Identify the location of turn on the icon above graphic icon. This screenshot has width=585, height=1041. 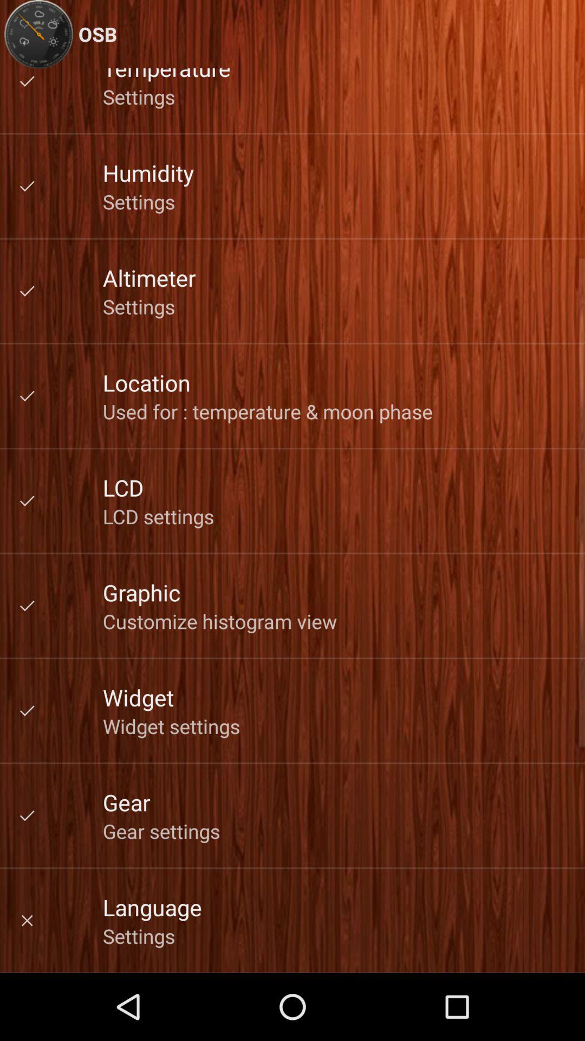
(158, 516).